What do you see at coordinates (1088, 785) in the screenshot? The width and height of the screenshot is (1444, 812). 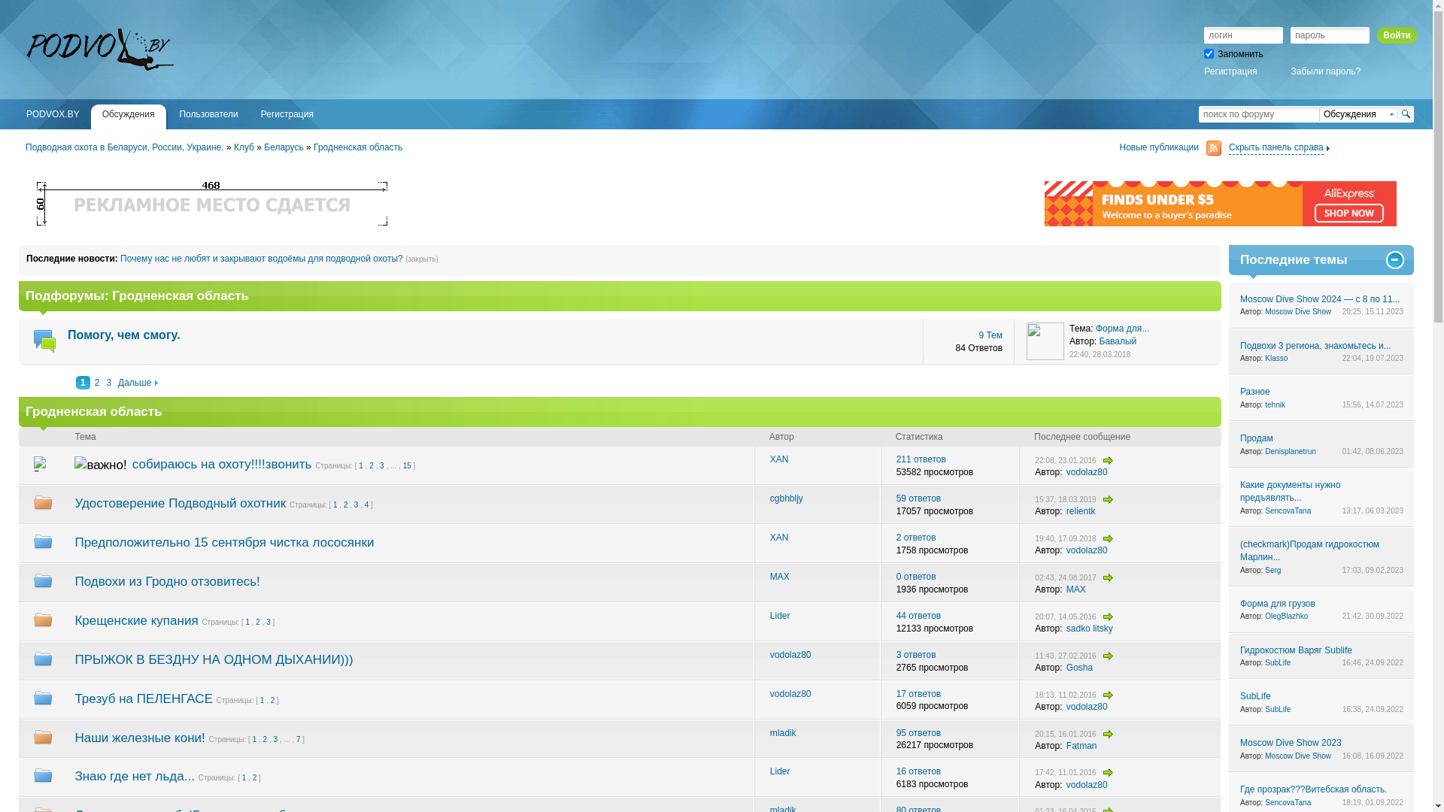 I see `vodolaz80` at bounding box center [1088, 785].